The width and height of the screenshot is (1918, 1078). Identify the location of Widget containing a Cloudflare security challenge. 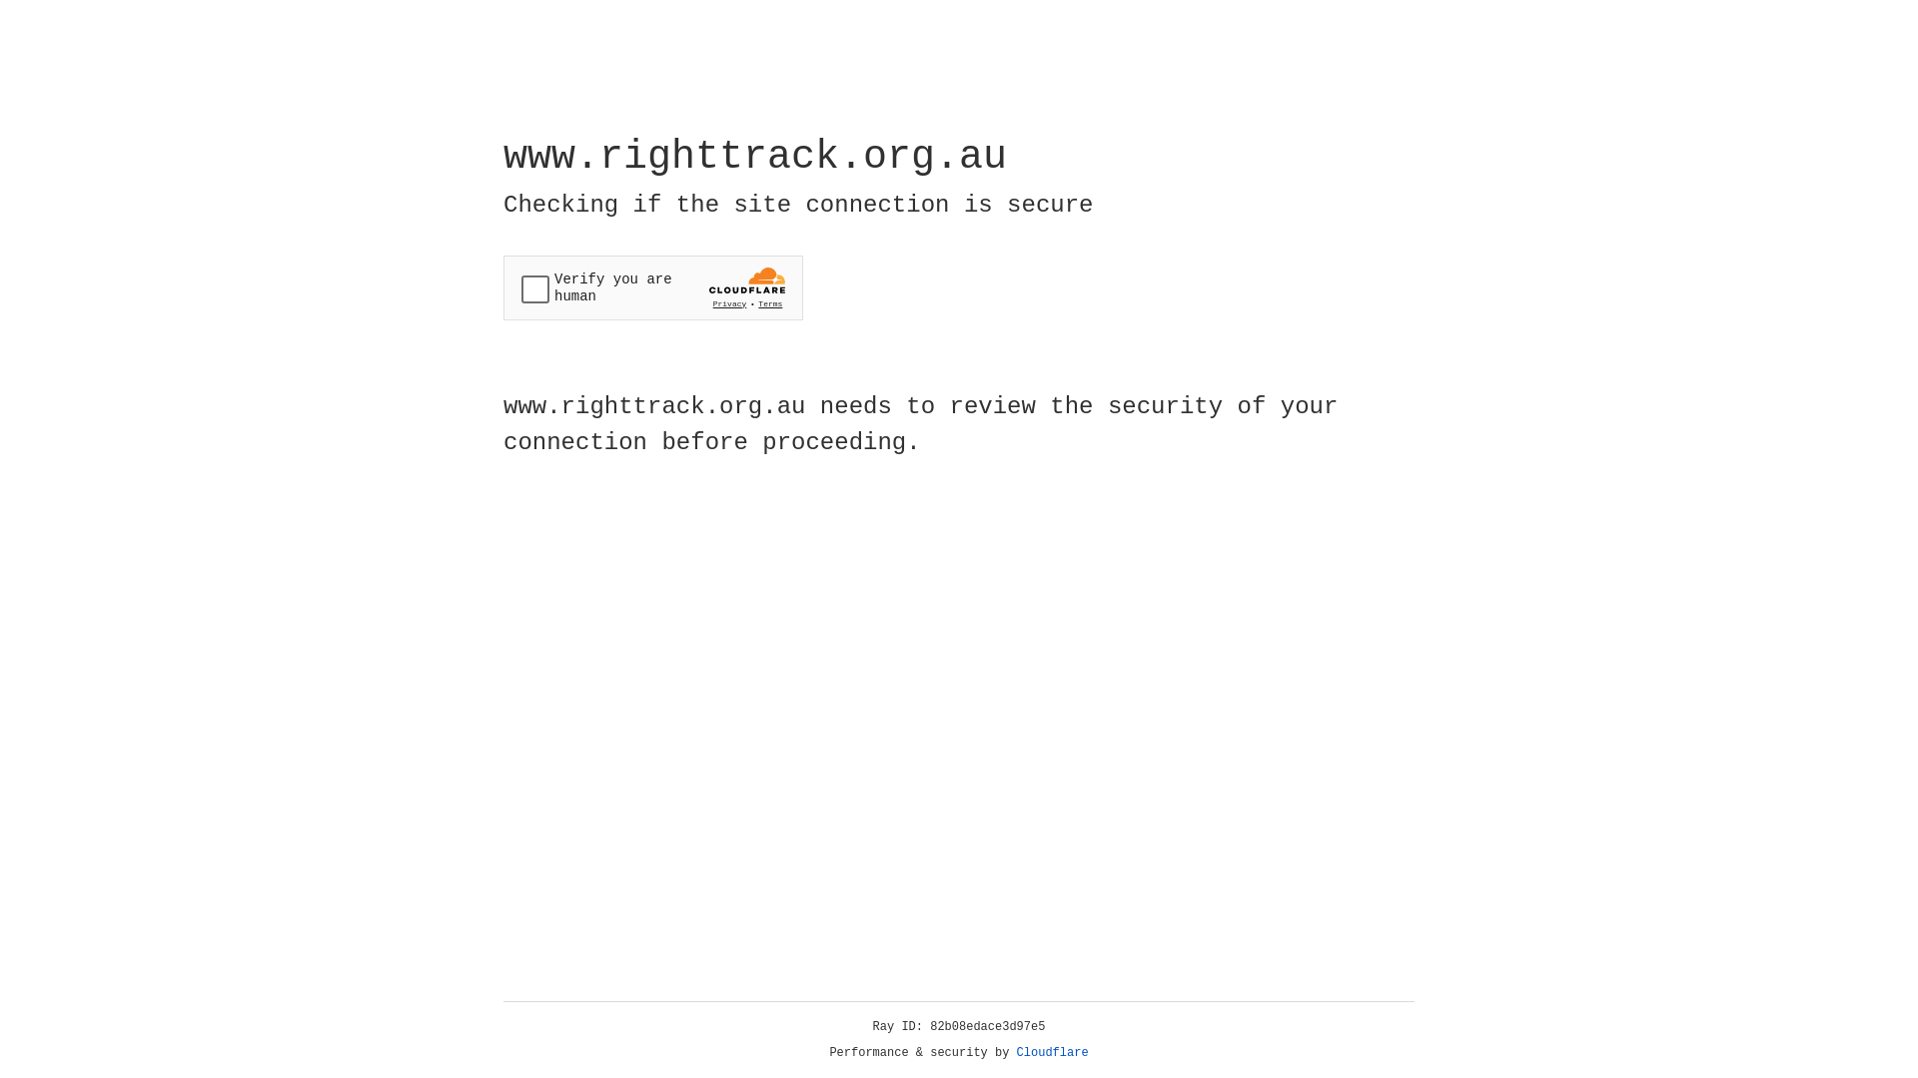
(653, 287).